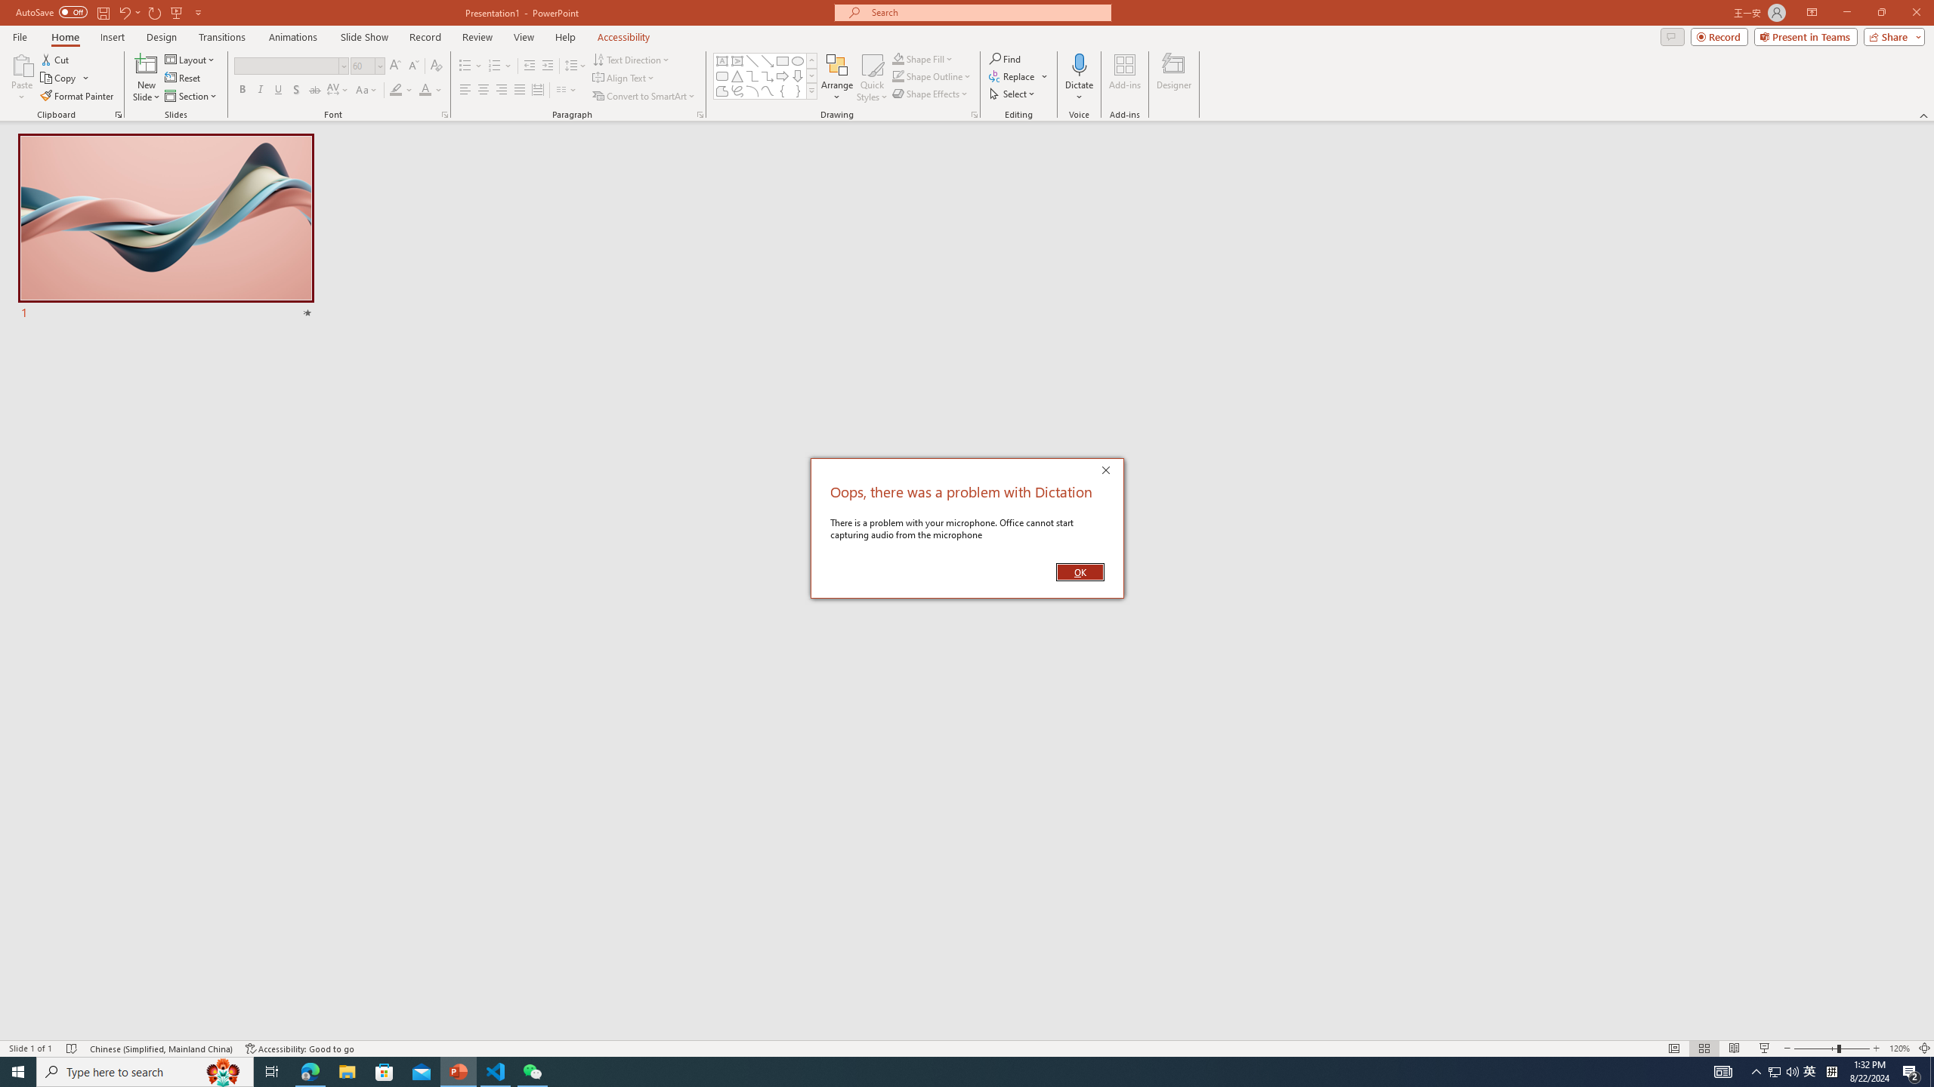 Image resolution: width=1934 pixels, height=1087 pixels. What do you see at coordinates (79, 97) in the screenshot?
I see `Format Painter` at bounding box center [79, 97].